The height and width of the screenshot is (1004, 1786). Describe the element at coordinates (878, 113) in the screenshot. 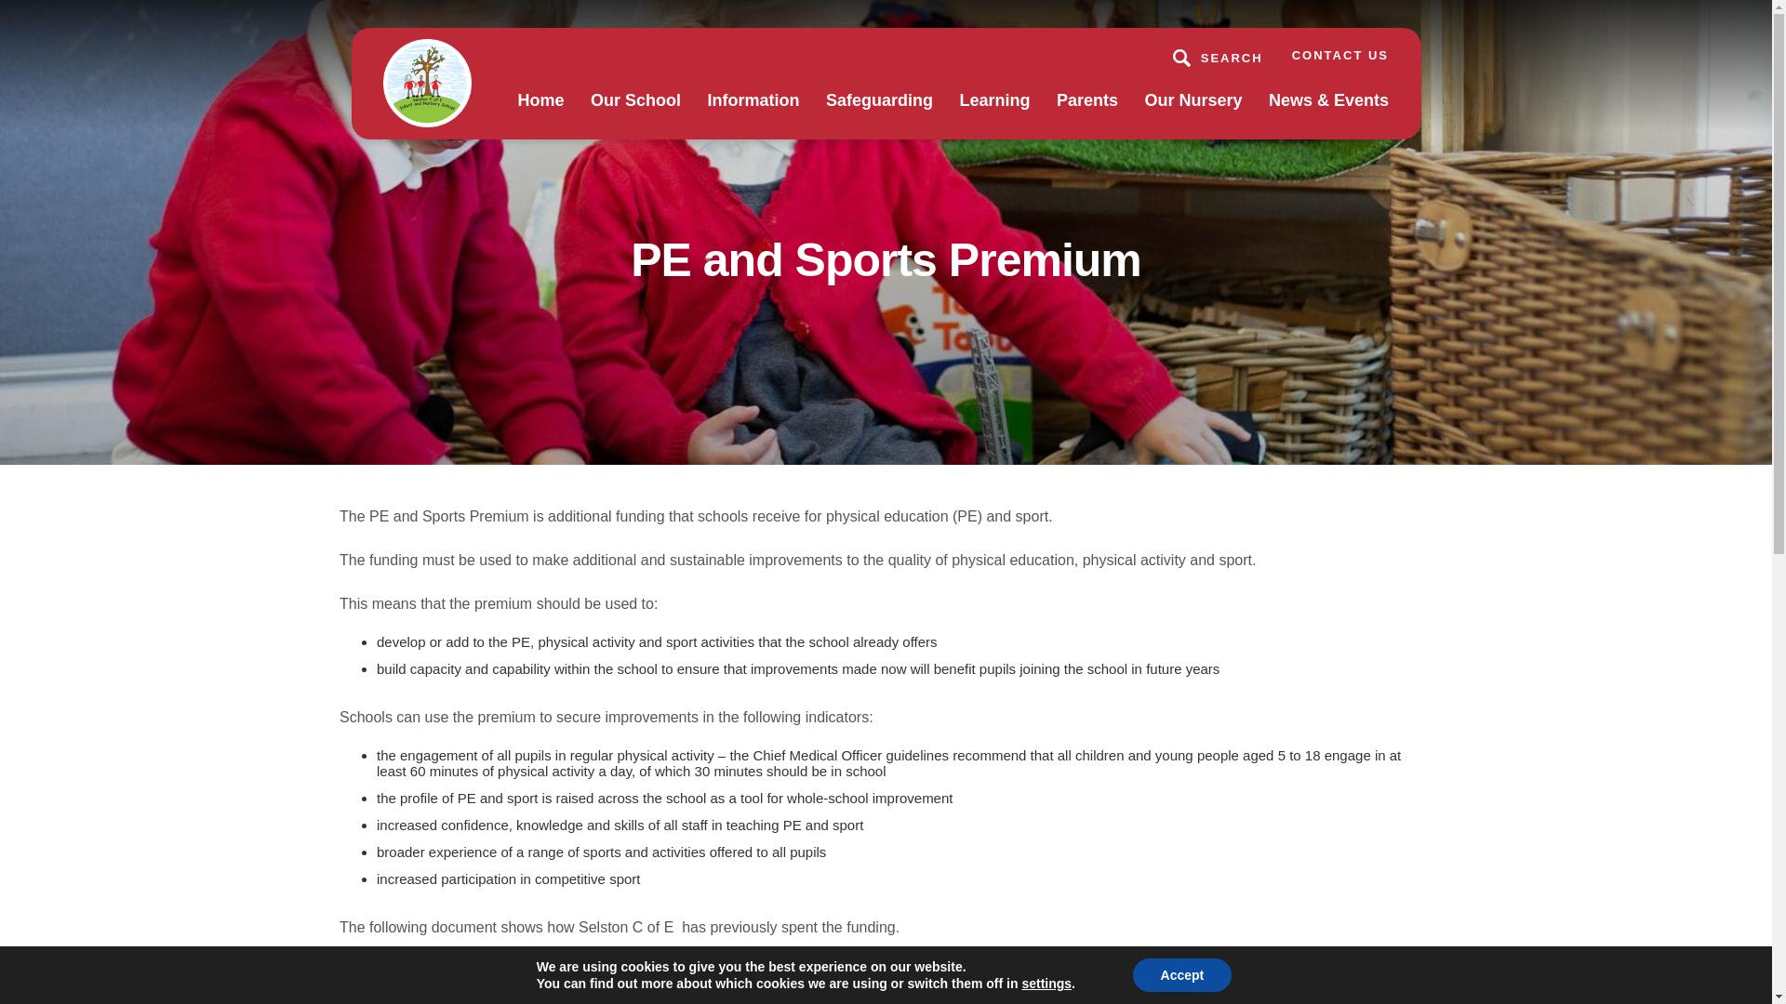

I see `Safeguarding` at that location.